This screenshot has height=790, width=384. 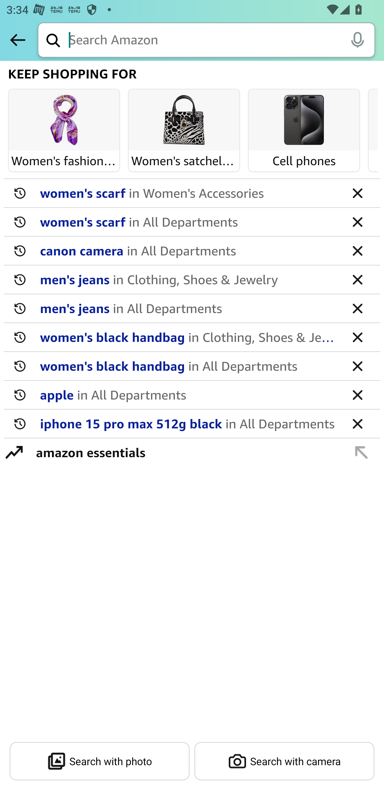 What do you see at coordinates (192, 424) in the screenshot?
I see `iphone 15 pro max 512g black delete` at bounding box center [192, 424].